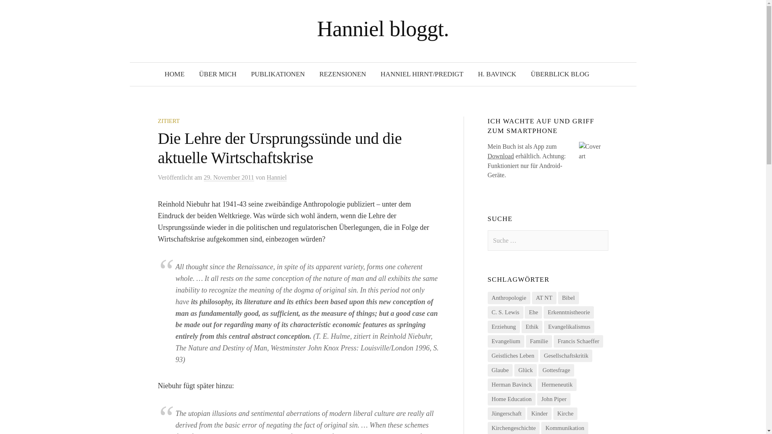 This screenshot has height=434, width=772. I want to click on Ehe, so click(533, 312).